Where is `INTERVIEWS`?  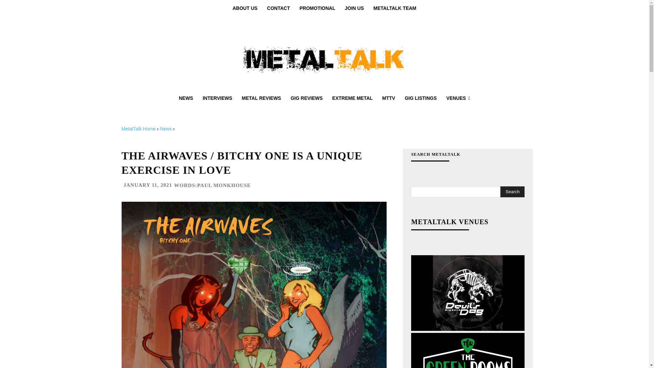 INTERVIEWS is located at coordinates (217, 98).